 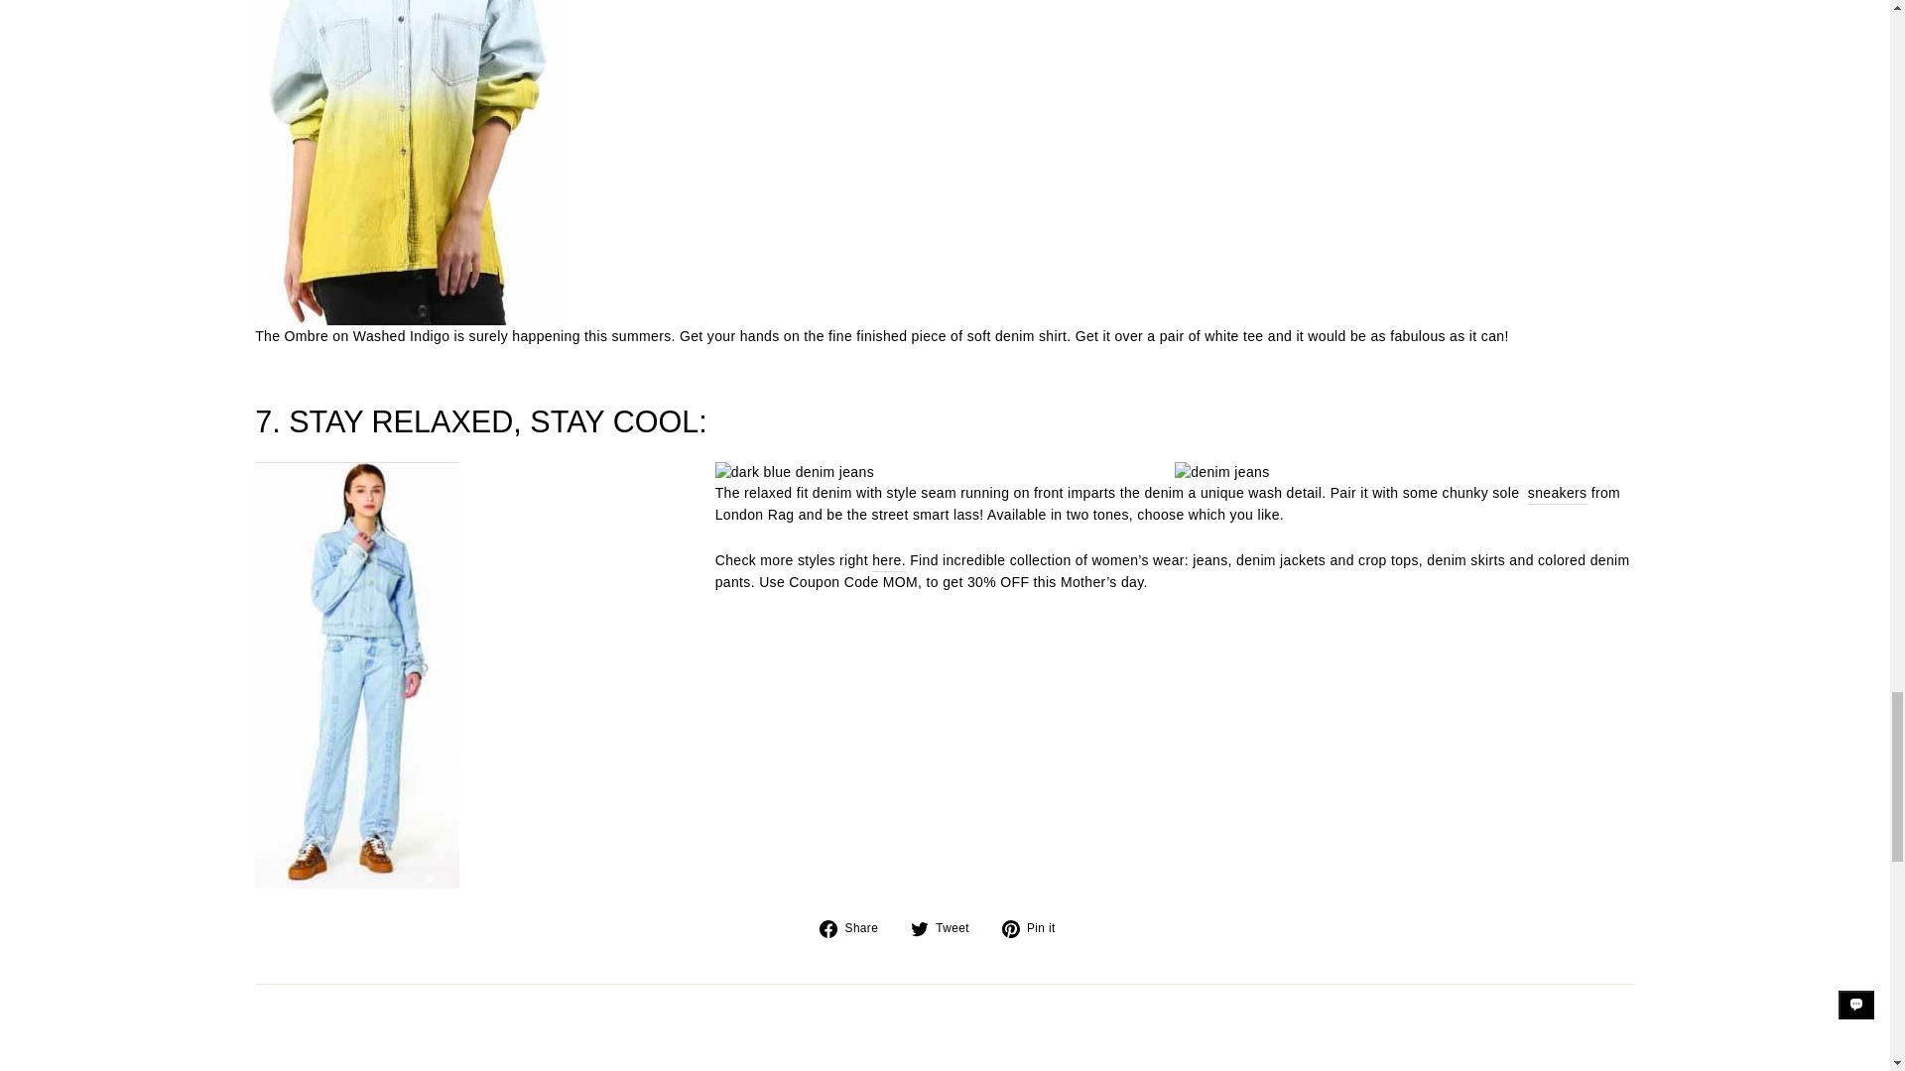 What do you see at coordinates (919, 928) in the screenshot?
I see `twitter` at bounding box center [919, 928].